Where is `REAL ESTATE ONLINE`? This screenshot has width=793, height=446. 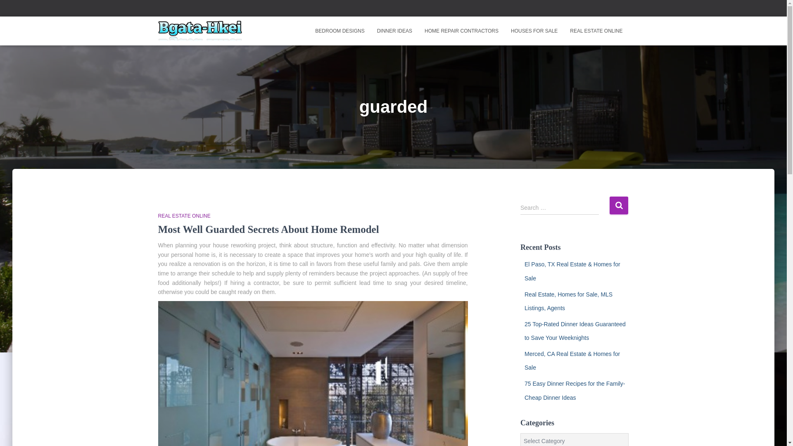
REAL ESTATE ONLINE is located at coordinates (596, 31).